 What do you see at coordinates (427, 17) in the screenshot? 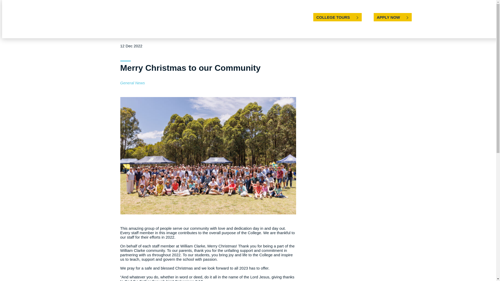
I see `Connect` at bounding box center [427, 17].